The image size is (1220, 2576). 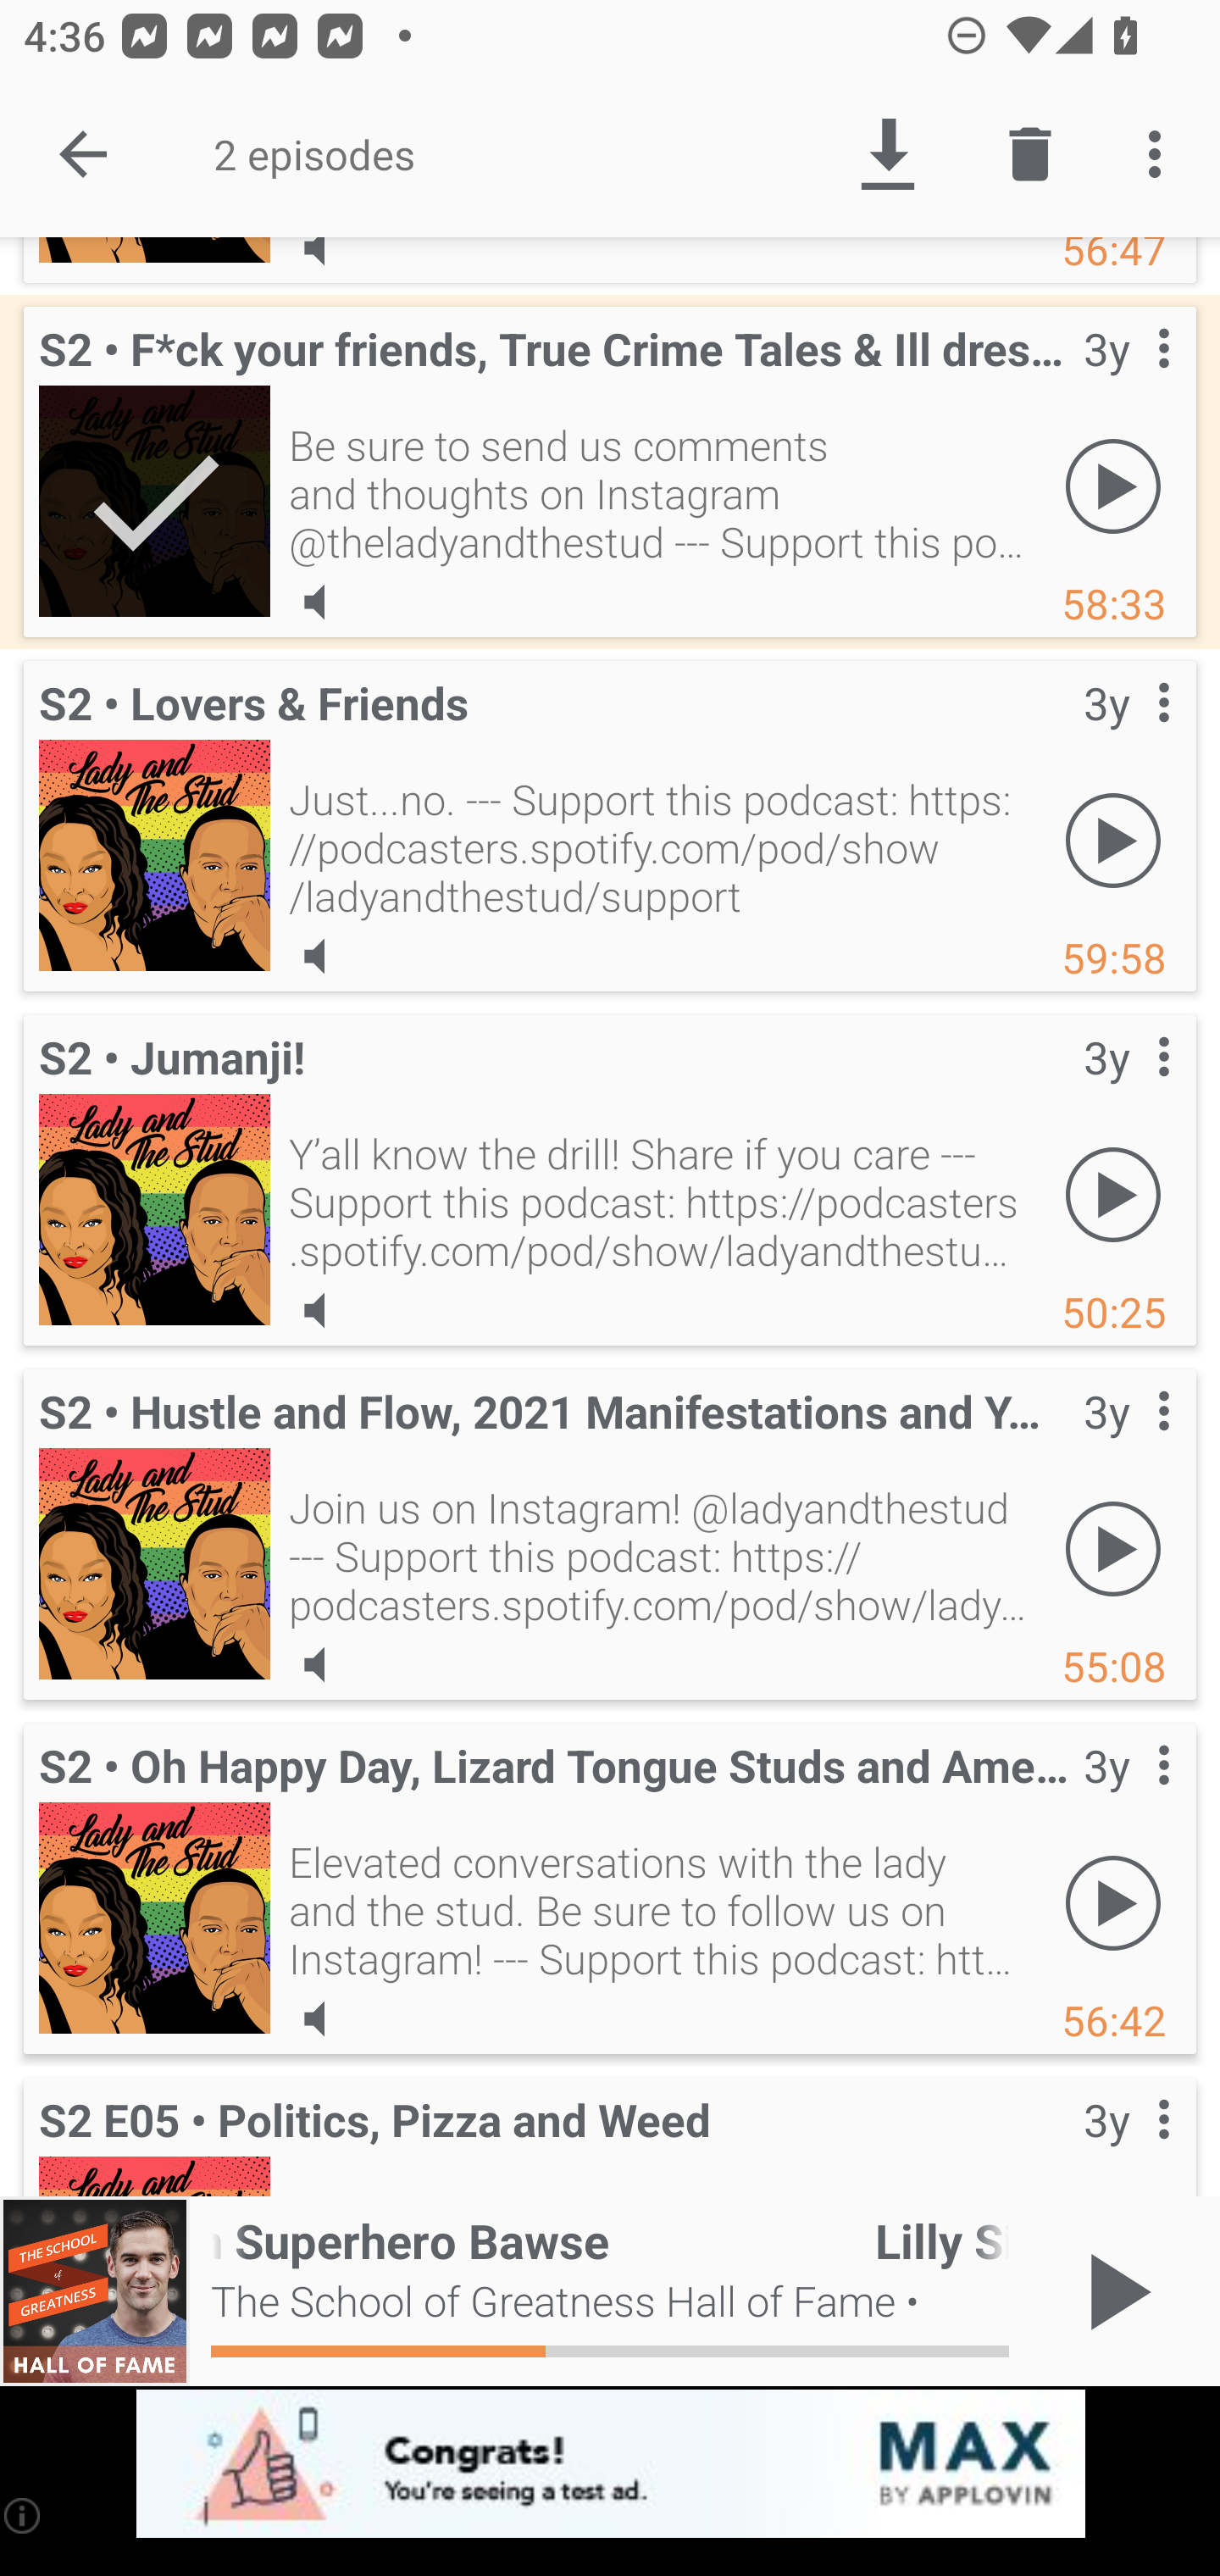 I want to click on Contextual menu, so click(x=1127, y=736).